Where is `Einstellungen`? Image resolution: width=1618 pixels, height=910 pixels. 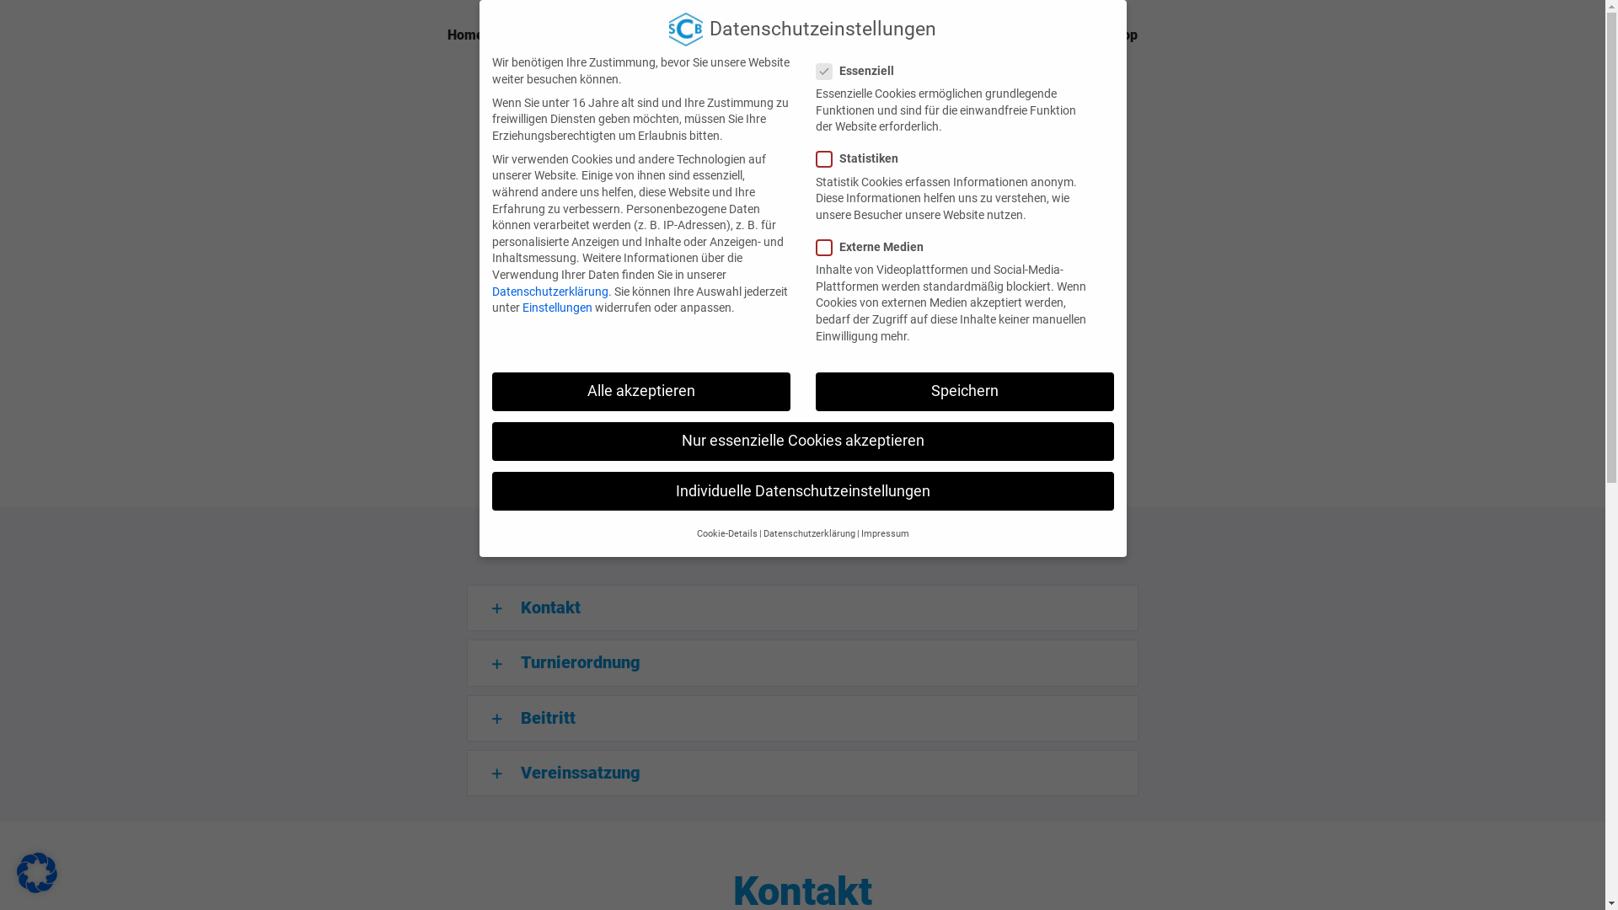 Einstellungen is located at coordinates (558, 308).